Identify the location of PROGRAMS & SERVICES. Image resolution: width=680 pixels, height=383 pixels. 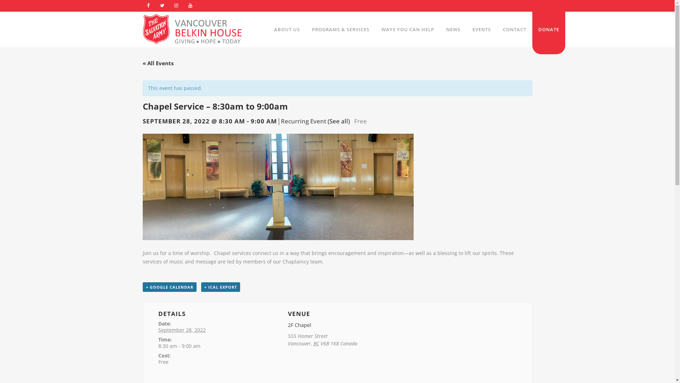
(341, 29).